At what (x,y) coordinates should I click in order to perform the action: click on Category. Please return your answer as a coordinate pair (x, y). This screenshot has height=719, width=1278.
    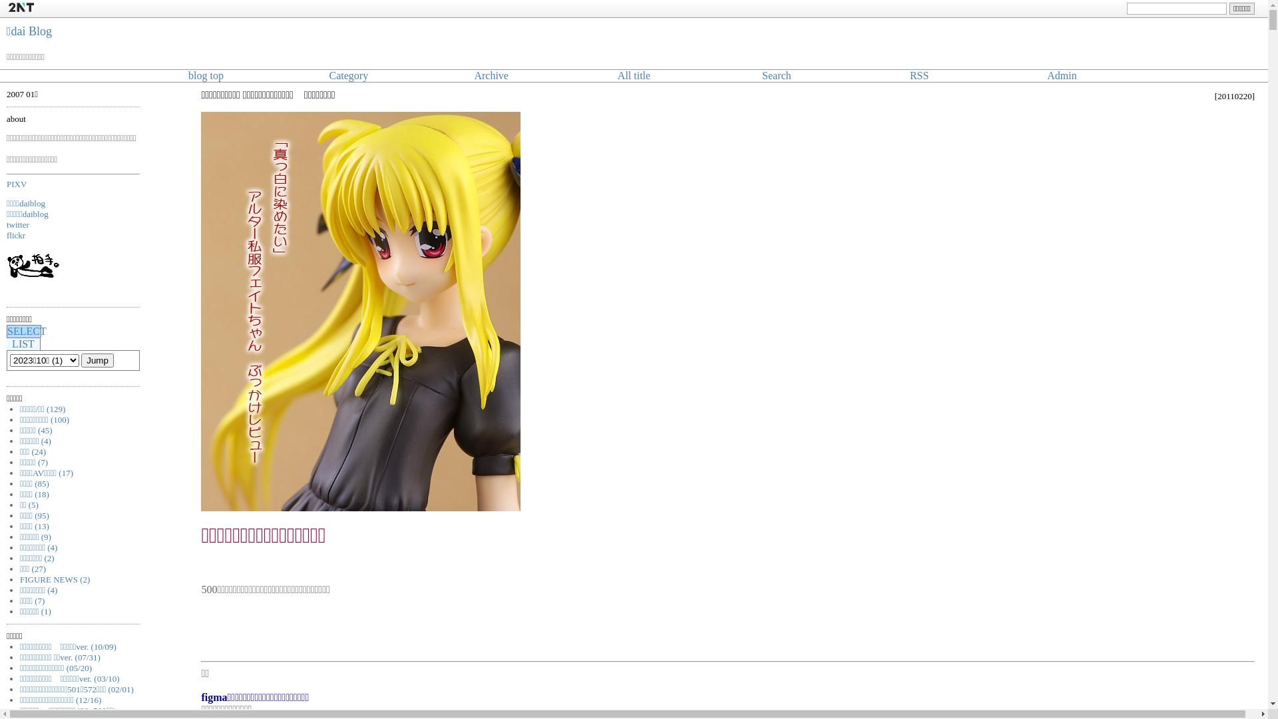
    Looking at the image, I should click on (349, 76).